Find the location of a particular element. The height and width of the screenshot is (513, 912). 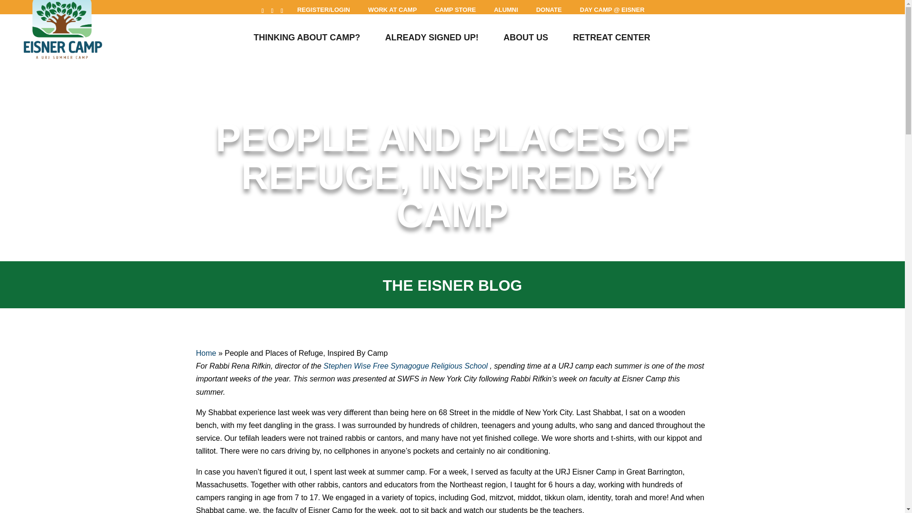

ALUMNI is located at coordinates (505, 10).